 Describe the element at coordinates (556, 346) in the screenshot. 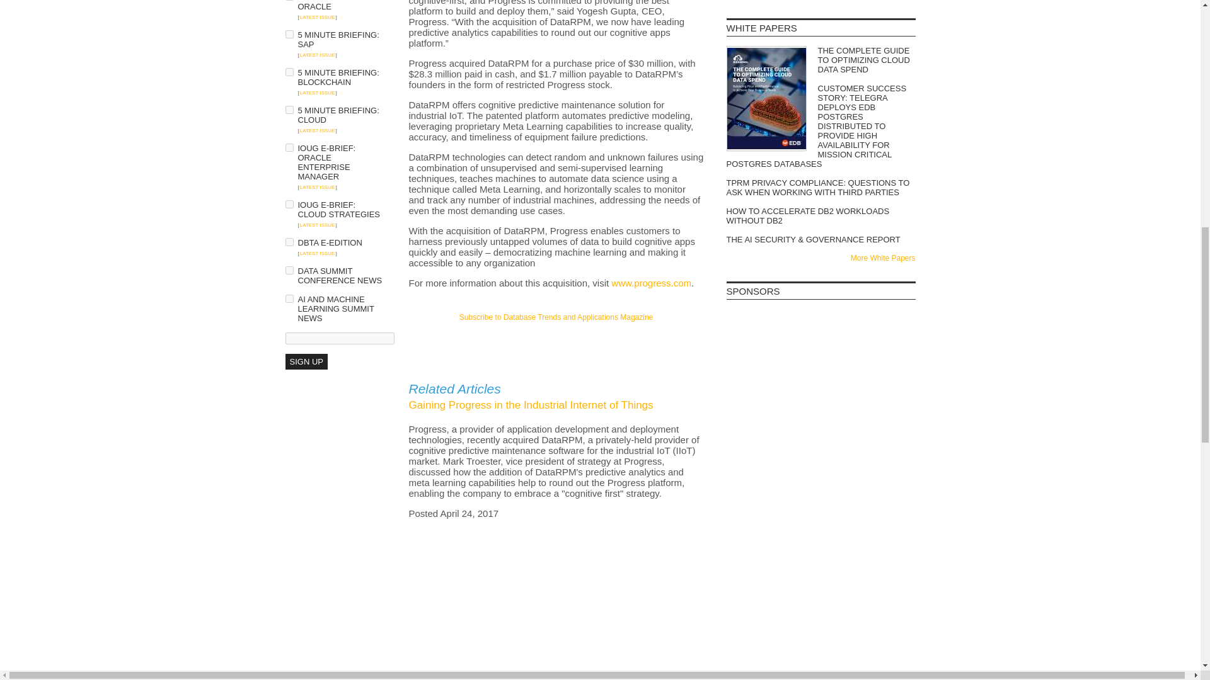

I see `3rd party ad content` at that location.